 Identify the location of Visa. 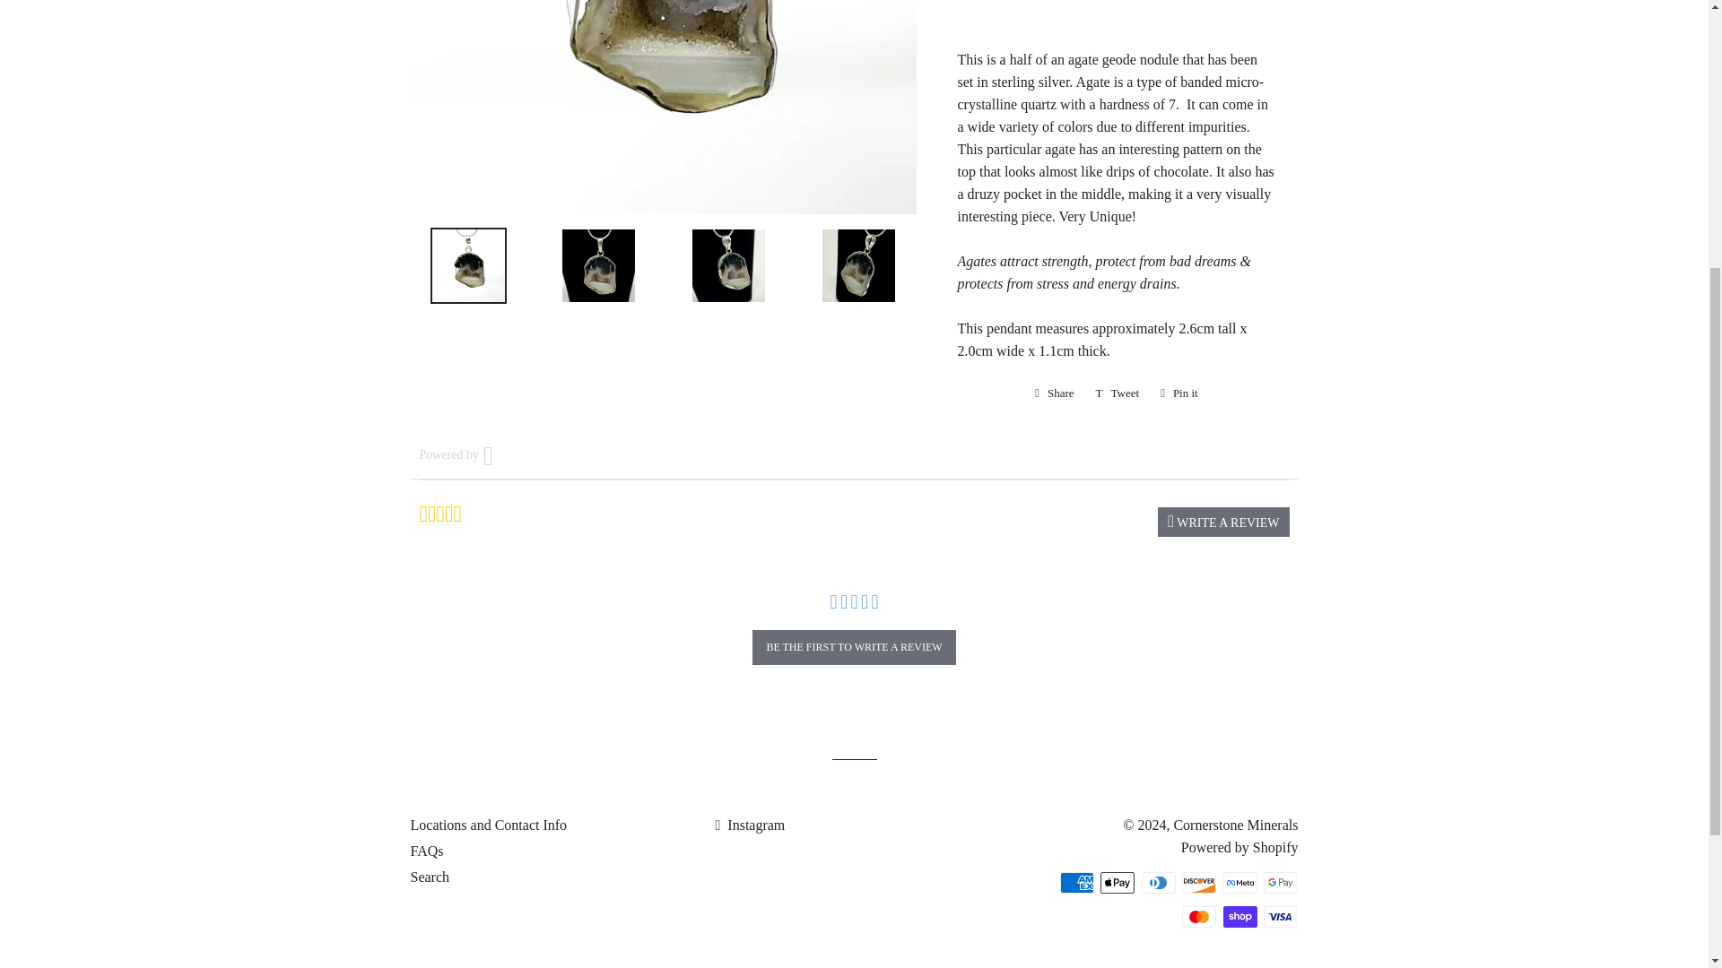
(1281, 916).